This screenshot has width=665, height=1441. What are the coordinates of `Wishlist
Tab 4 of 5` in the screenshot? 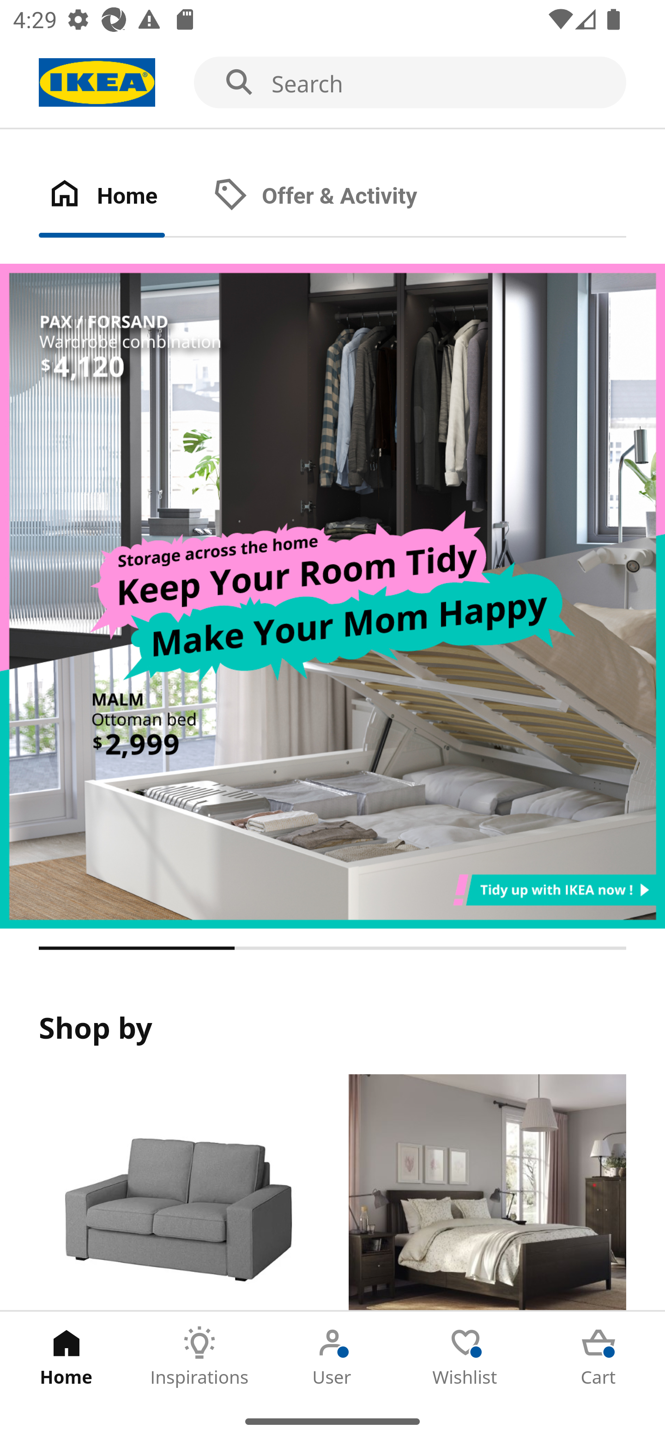 It's located at (465, 1356).